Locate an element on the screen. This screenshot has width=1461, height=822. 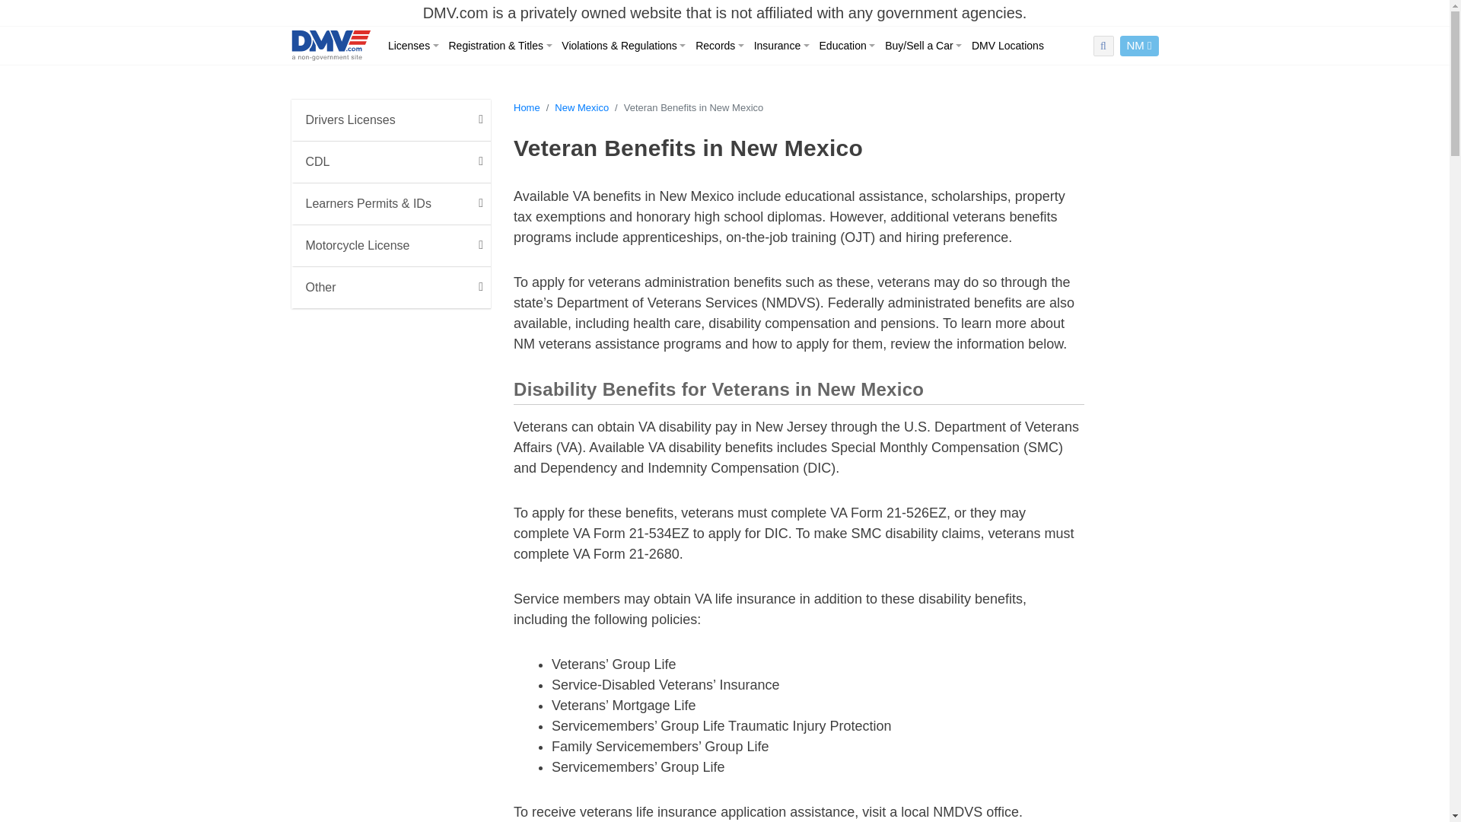
NM is located at coordinates (1139, 46).